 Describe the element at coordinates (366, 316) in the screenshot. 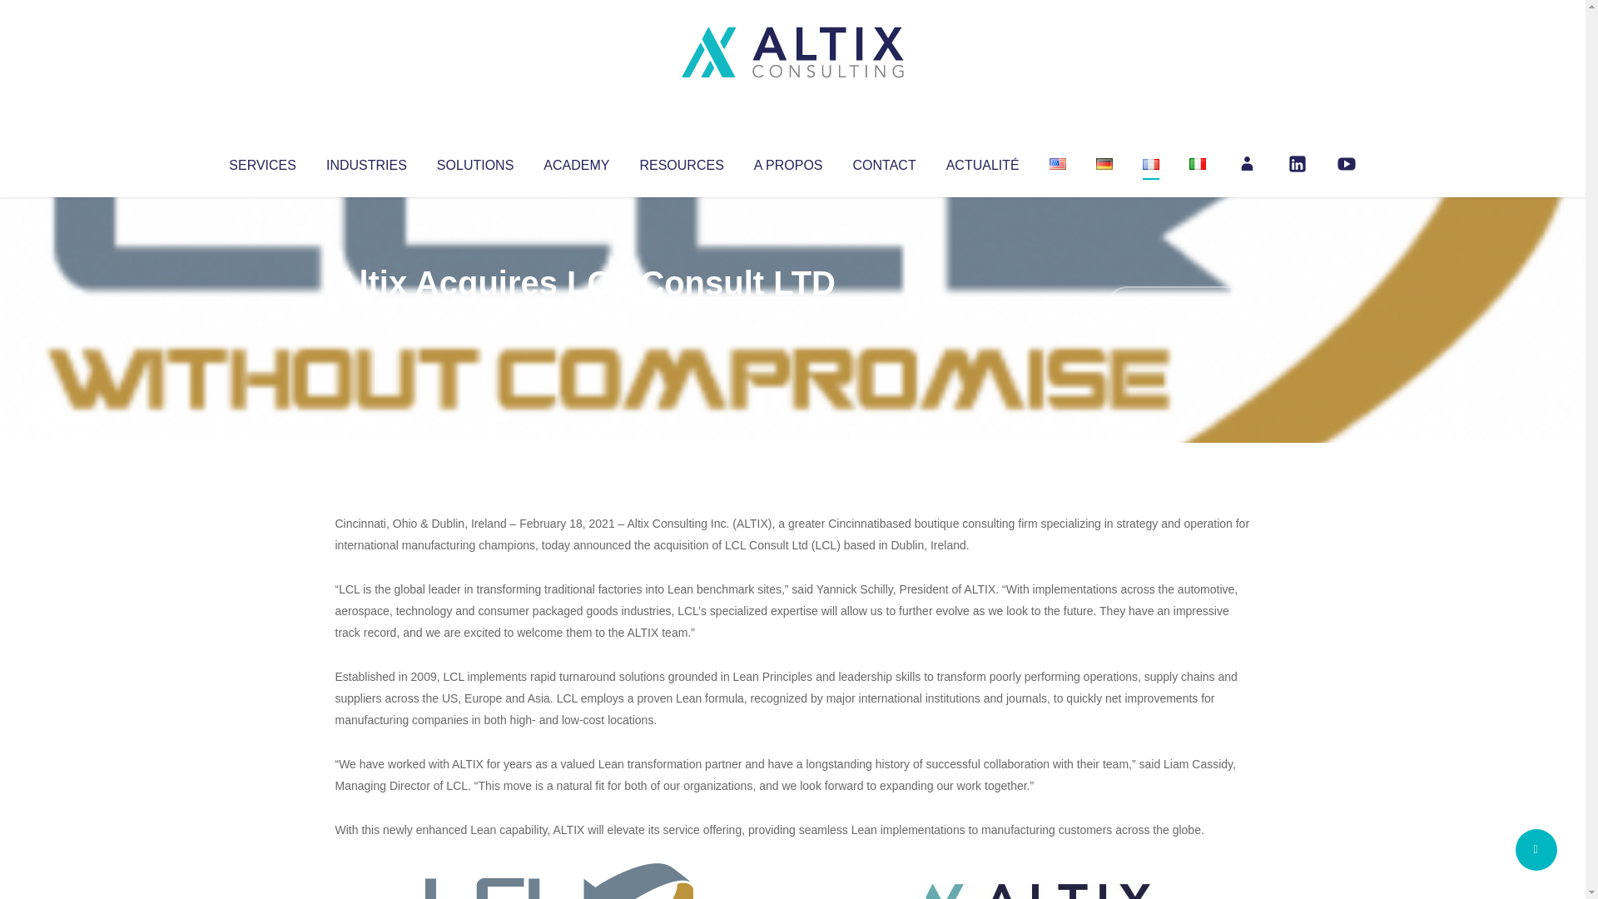

I see `Altix` at that location.